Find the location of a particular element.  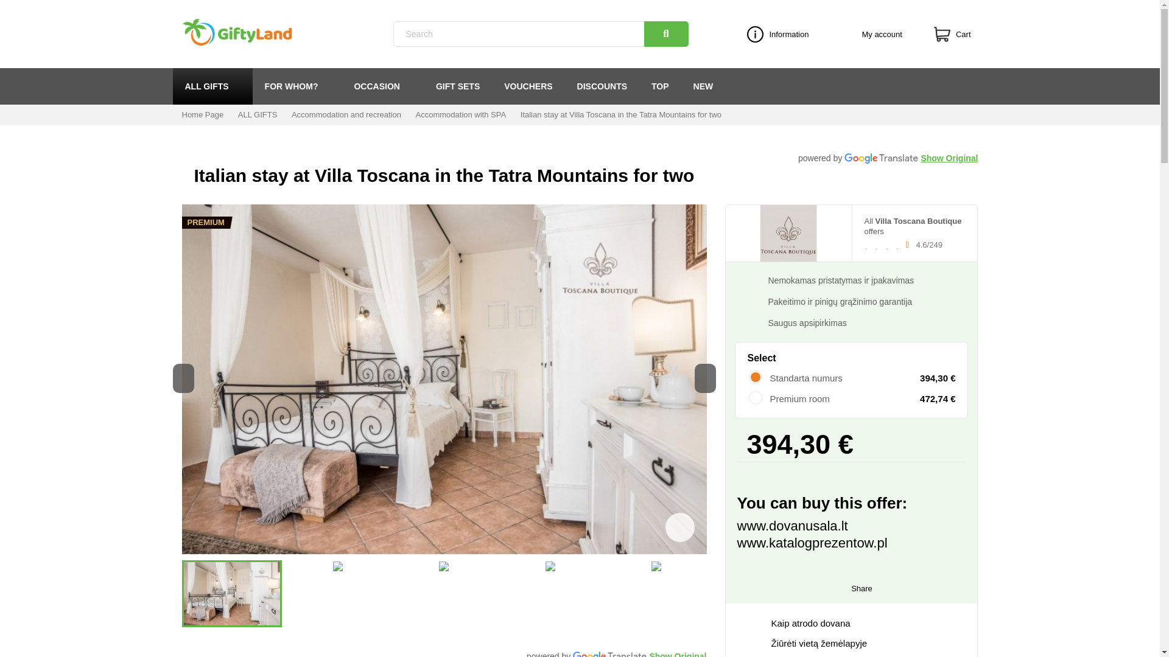

Cart is located at coordinates (956, 34).